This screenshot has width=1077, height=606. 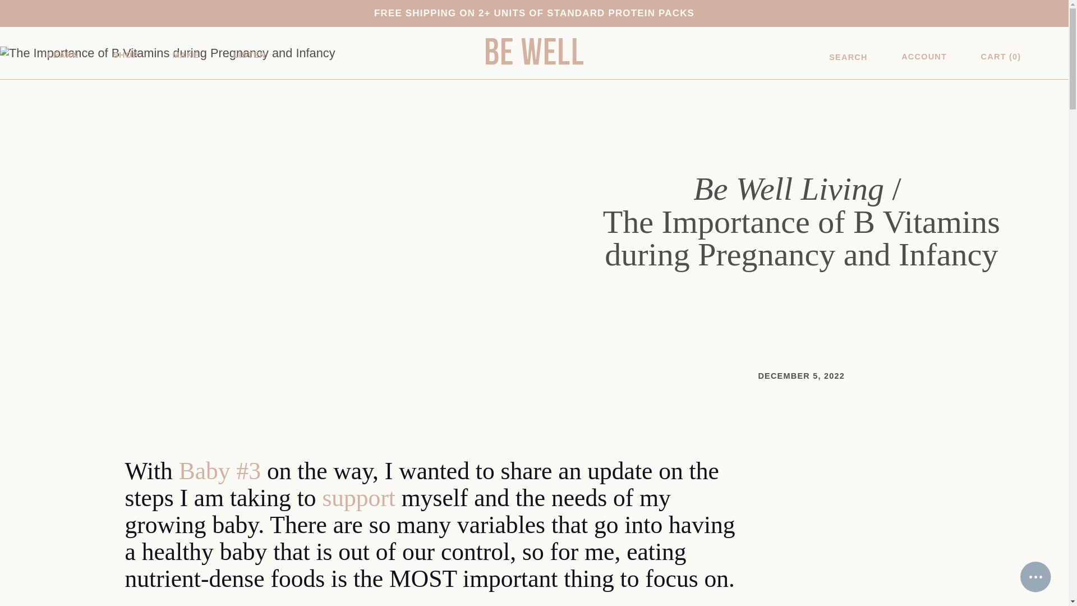 What do you see at coordinates (358, 497) in the screenshot?
I see `support` at bounding box center [358, 497].